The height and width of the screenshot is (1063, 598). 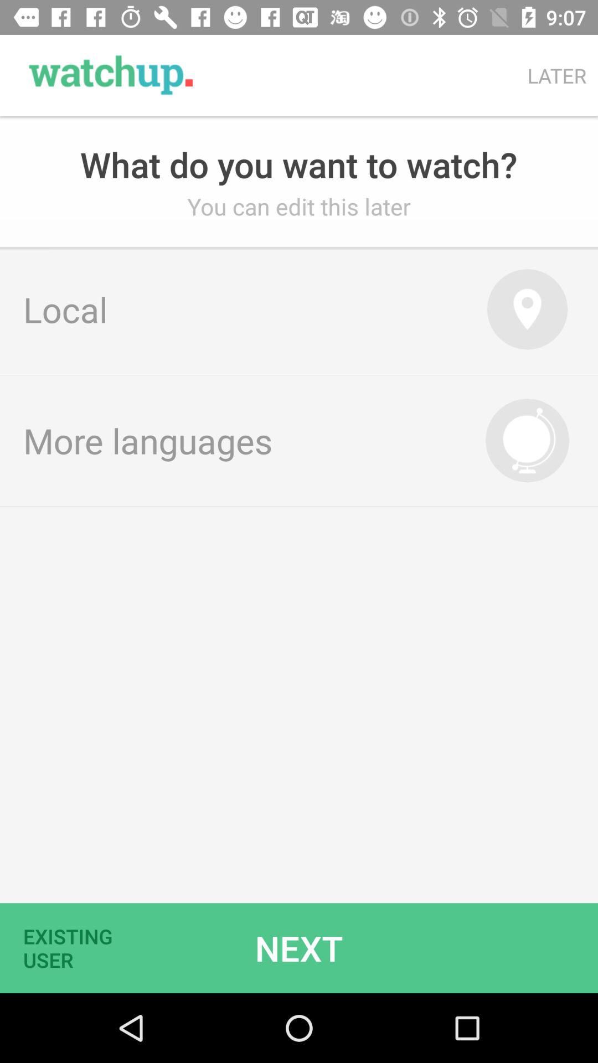 What do you see at coordinates (75, 948) in the screenshot?
I see `press the existing
user icon` at bounding box center [75, 948].